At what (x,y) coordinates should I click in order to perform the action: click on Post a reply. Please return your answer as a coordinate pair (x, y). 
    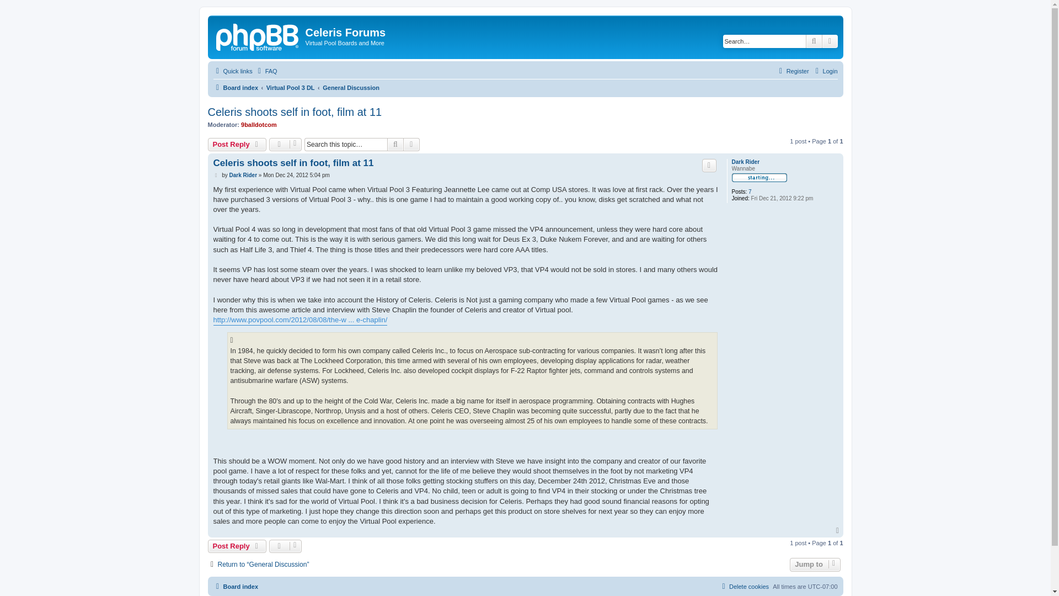
    Looking at the image, I should click on (237, 145).